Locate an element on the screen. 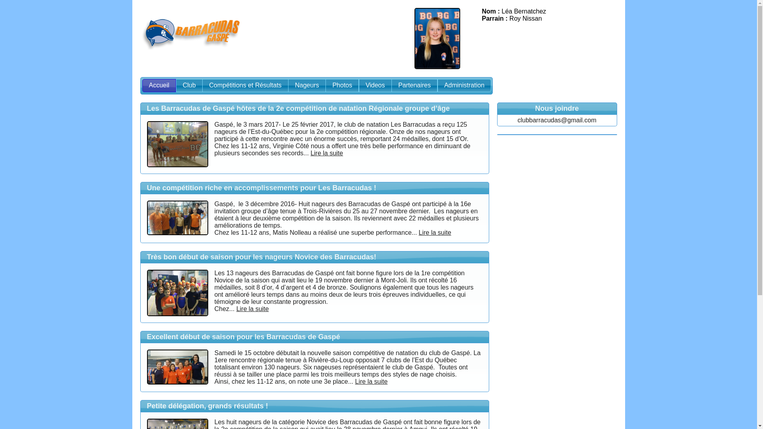 This screenshot has width=763, height=429. Lire la suite is located at coordinates (372, 381).